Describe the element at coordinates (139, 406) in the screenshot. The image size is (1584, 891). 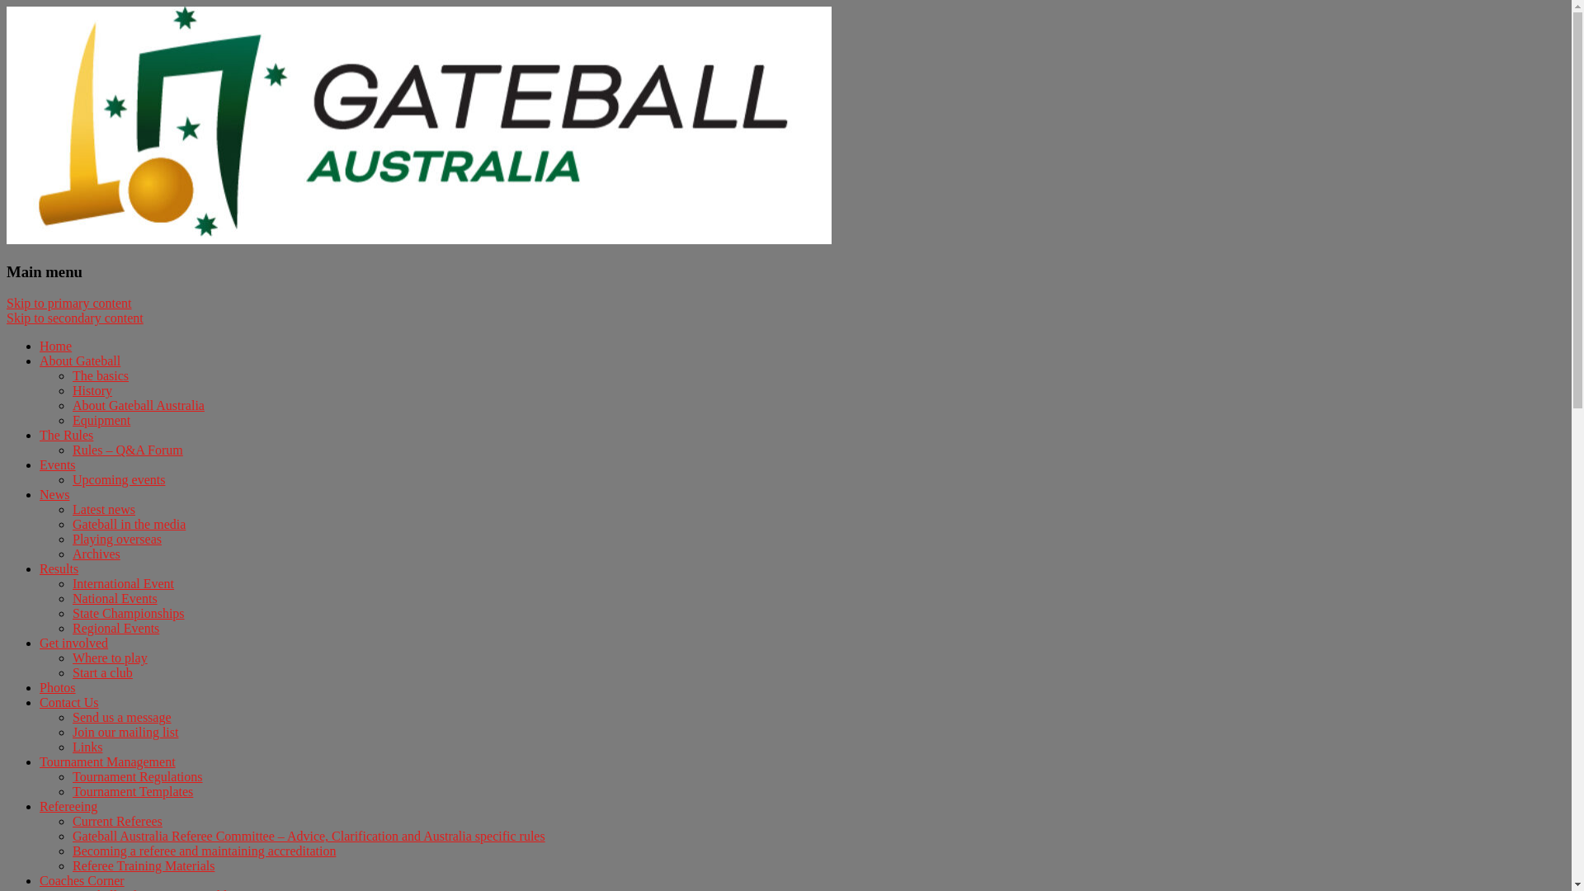
I see `About Gateball Australia` at that location.